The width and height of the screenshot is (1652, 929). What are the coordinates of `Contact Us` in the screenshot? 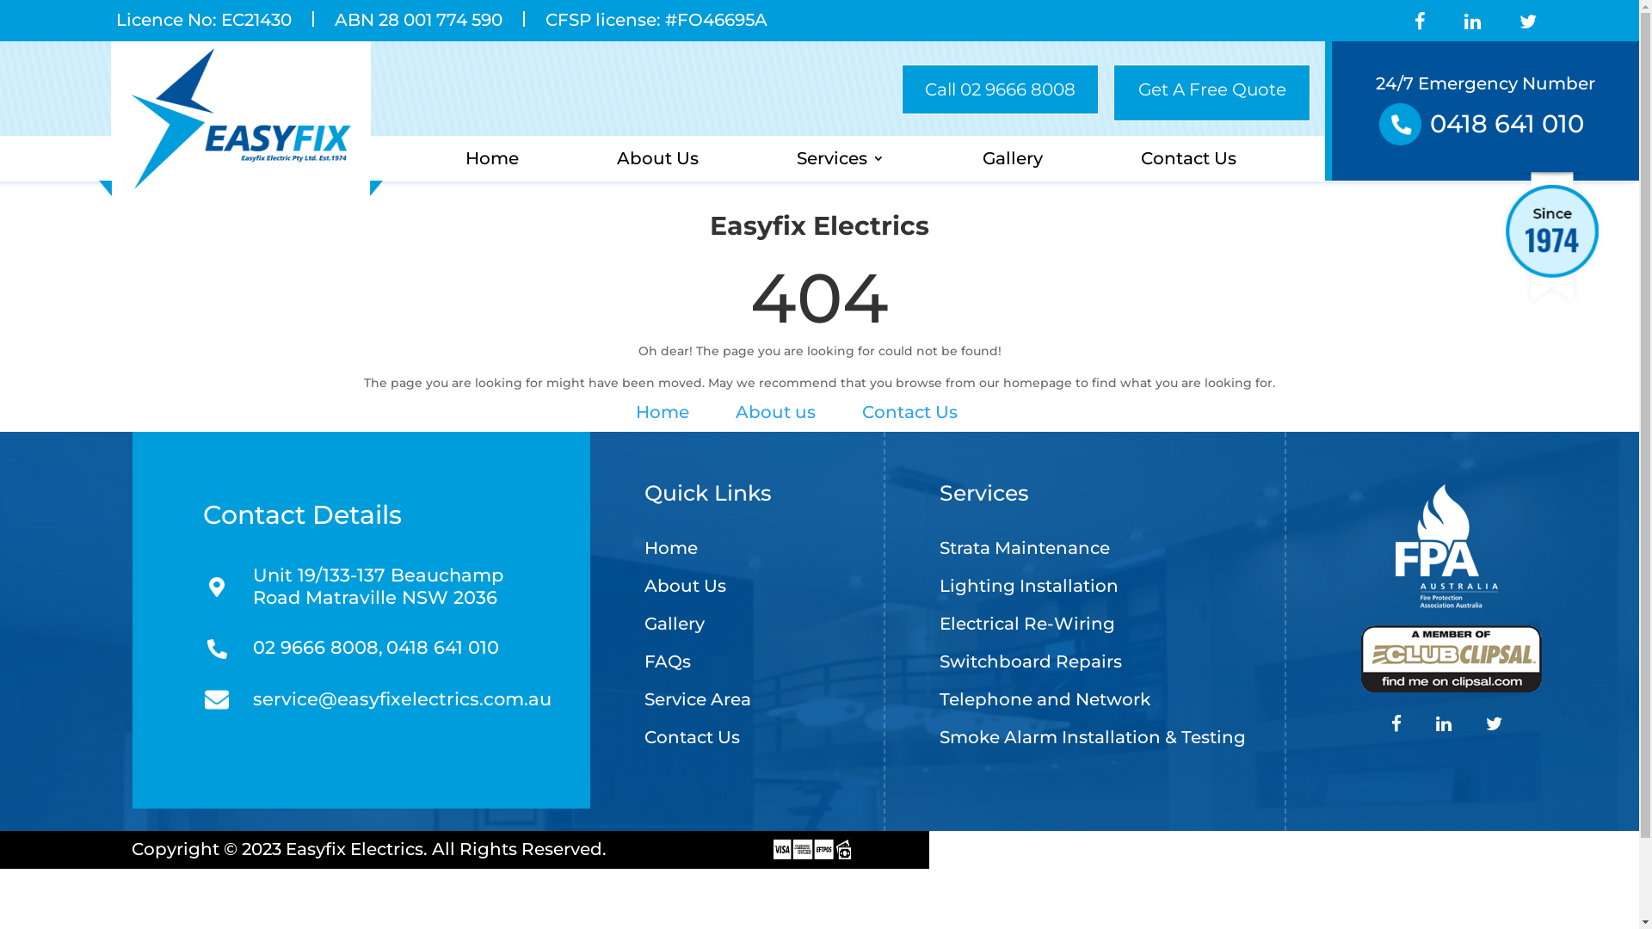 It's located at (692, 741).